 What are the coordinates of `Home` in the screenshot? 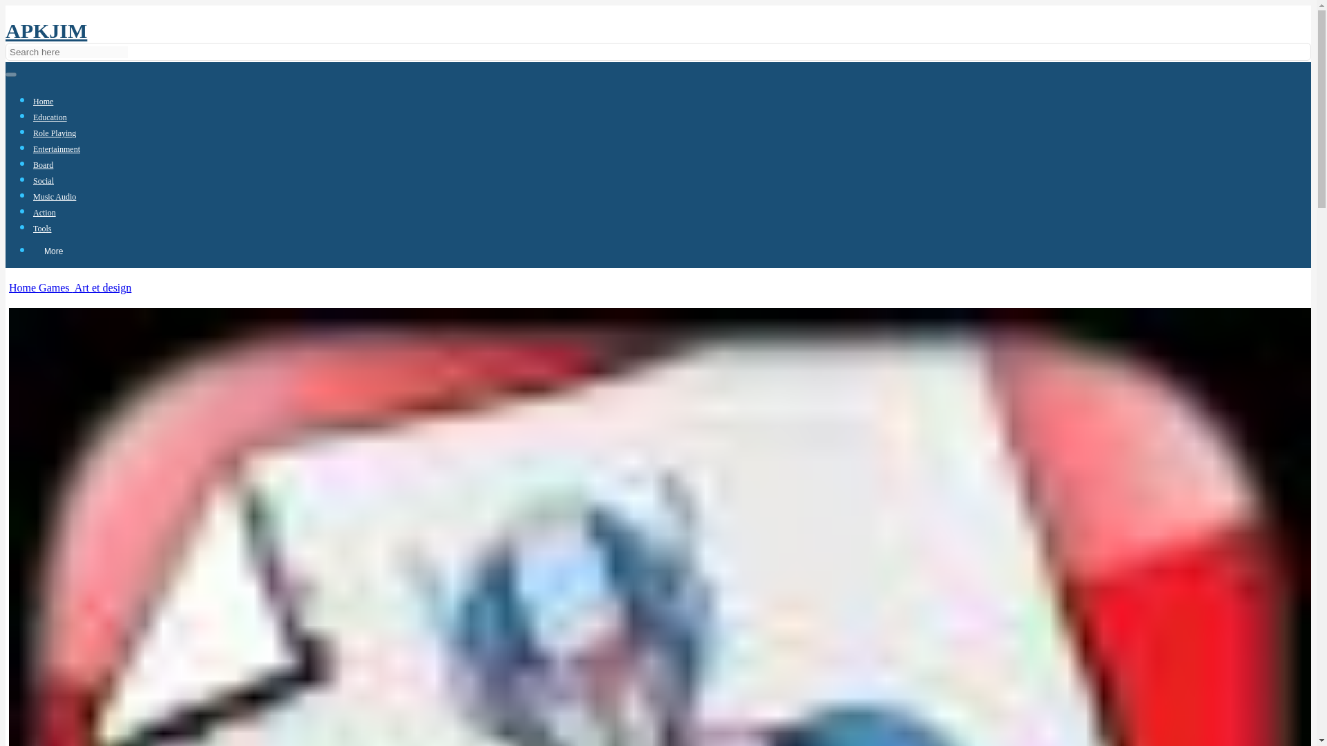 It's located at (23, 287).